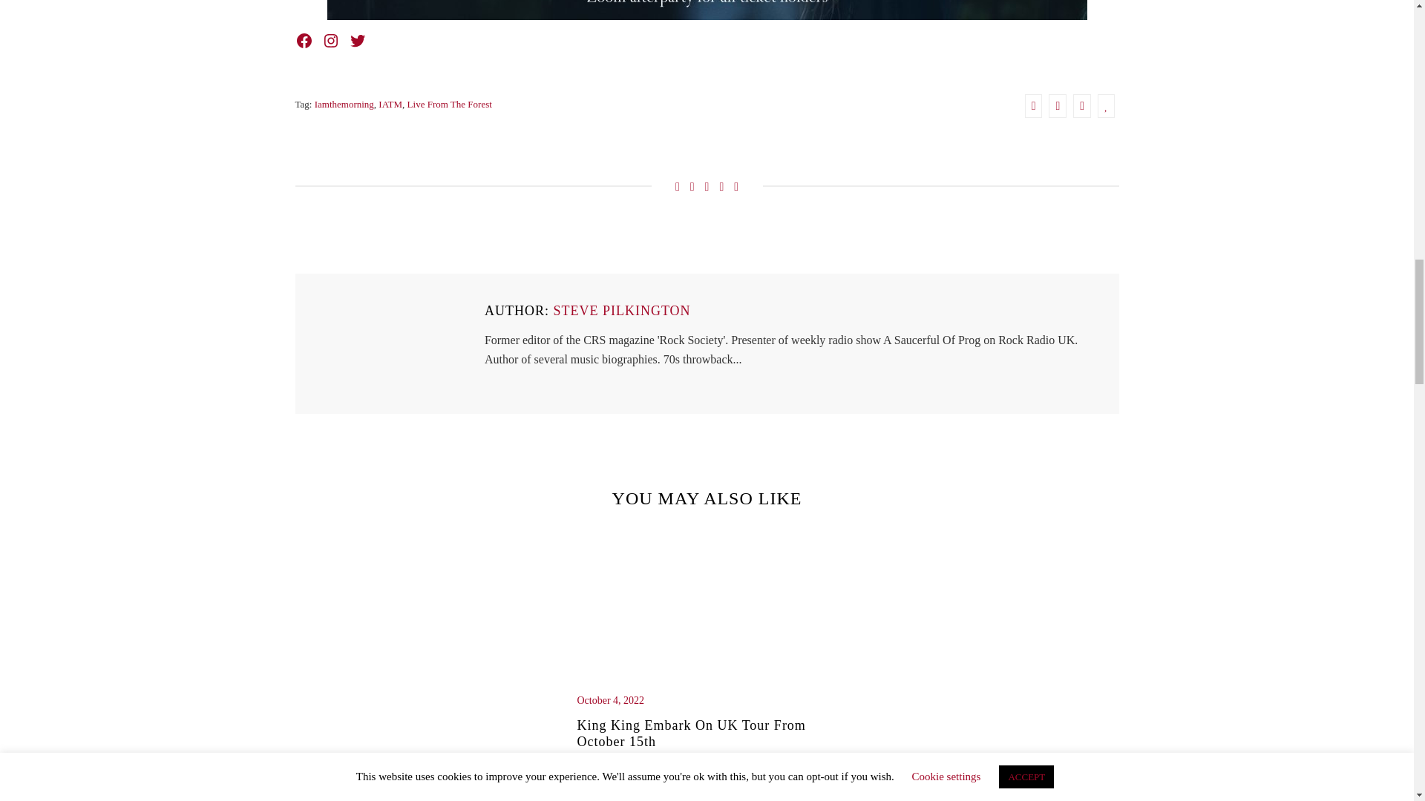 Image resolution: width=1425 pixels, height=801 pixels. I want to click on Live From The Forest, so click(450, 105).